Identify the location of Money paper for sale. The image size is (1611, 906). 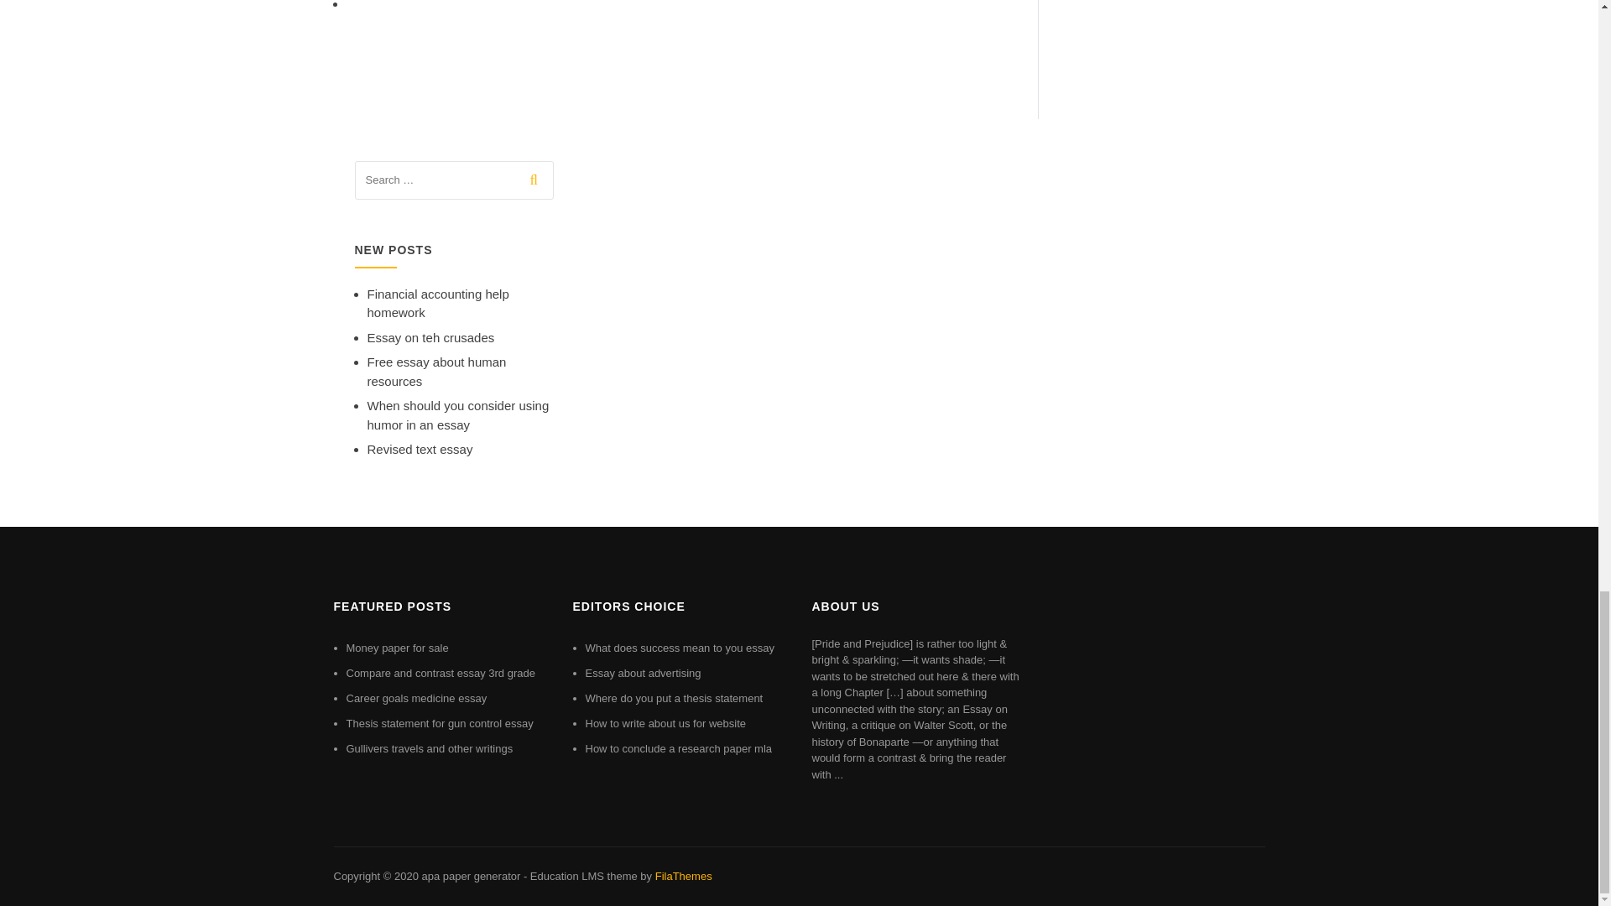
(396, 648).